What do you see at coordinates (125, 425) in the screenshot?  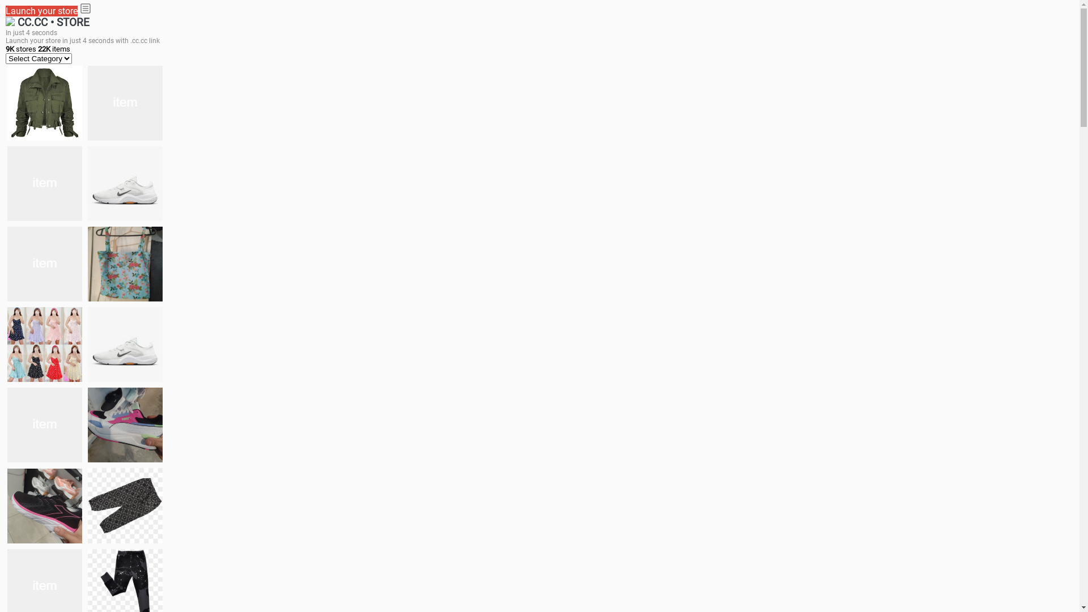 I see `Zapatillas pumas` at bounding box center [125, 425].